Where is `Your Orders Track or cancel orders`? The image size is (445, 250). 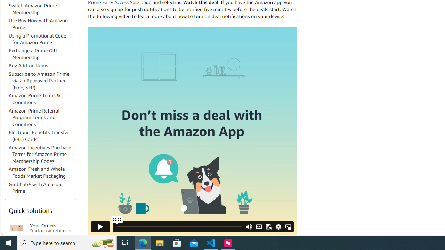
Your Orders Track or cancel orders is located at coordinates (51, 228).